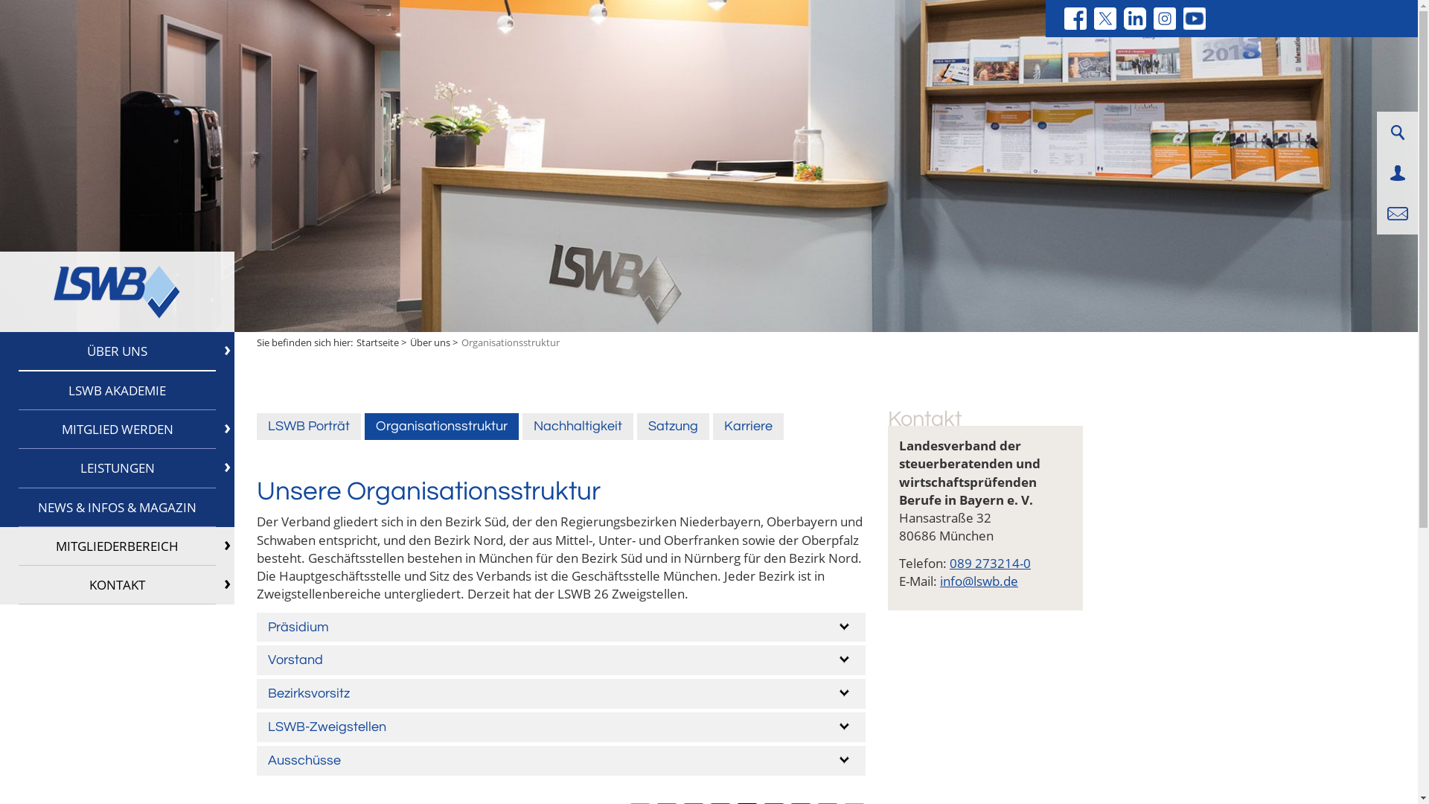 This screenshot has width=1429, height=804. What do you see at coordinates (118, 546) in the screenshot?
I see `MITGLIEDERBEREICH` at bounding box center [118, 546].